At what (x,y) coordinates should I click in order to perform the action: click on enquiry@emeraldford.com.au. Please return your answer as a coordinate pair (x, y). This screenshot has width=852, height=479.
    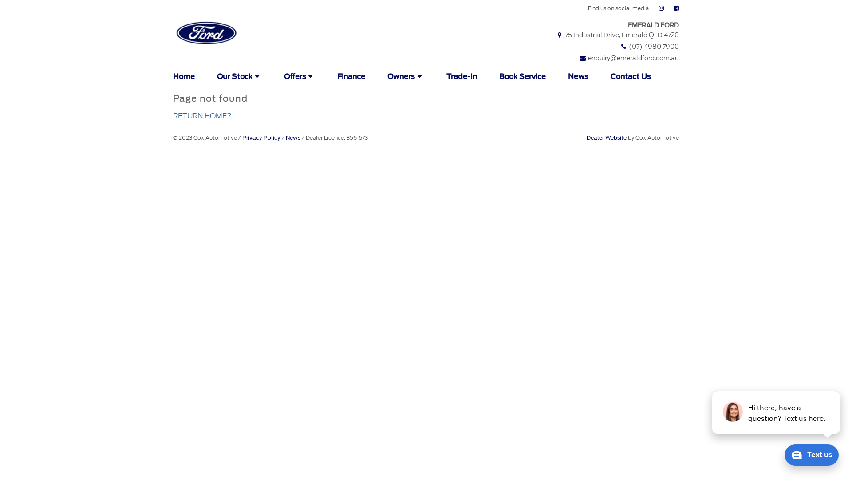
    Looking at the image, I should click on (629, 59).